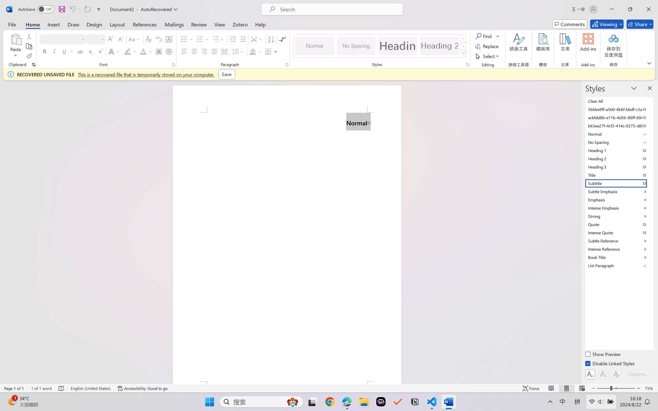  What do you see at coordinates (287, 65) in the screenshot?
I see `Paragraph...` at bounding box center [287, 65].